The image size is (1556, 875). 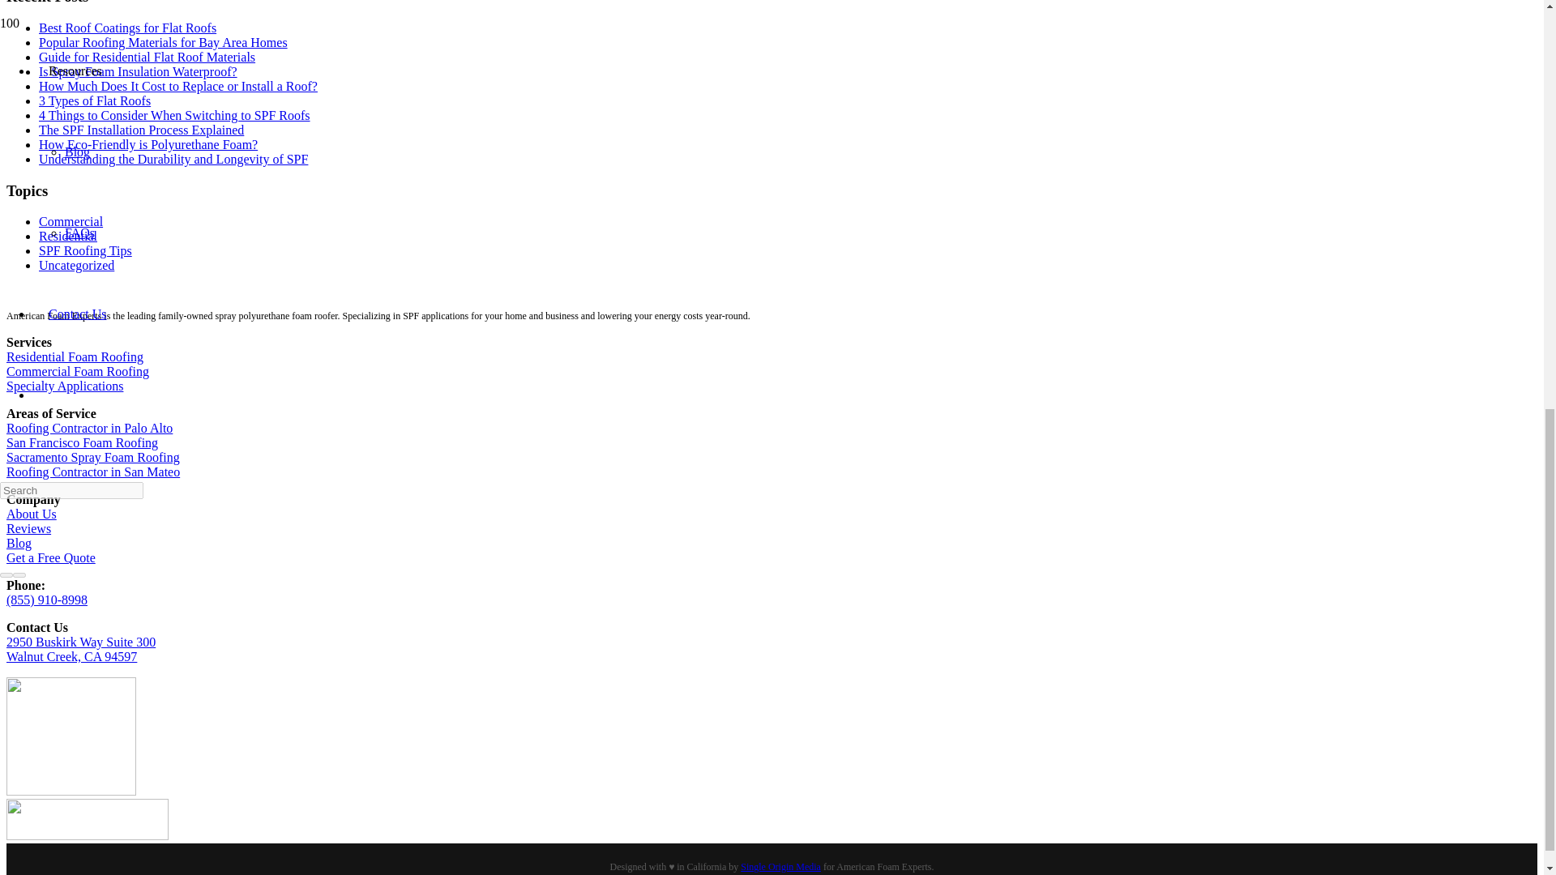 What do you see at coordinates (178, 86) in the screenshot?
I see `How Much Does It Cost to Replace or Install a Roof?` at bounding box center [178, 86].